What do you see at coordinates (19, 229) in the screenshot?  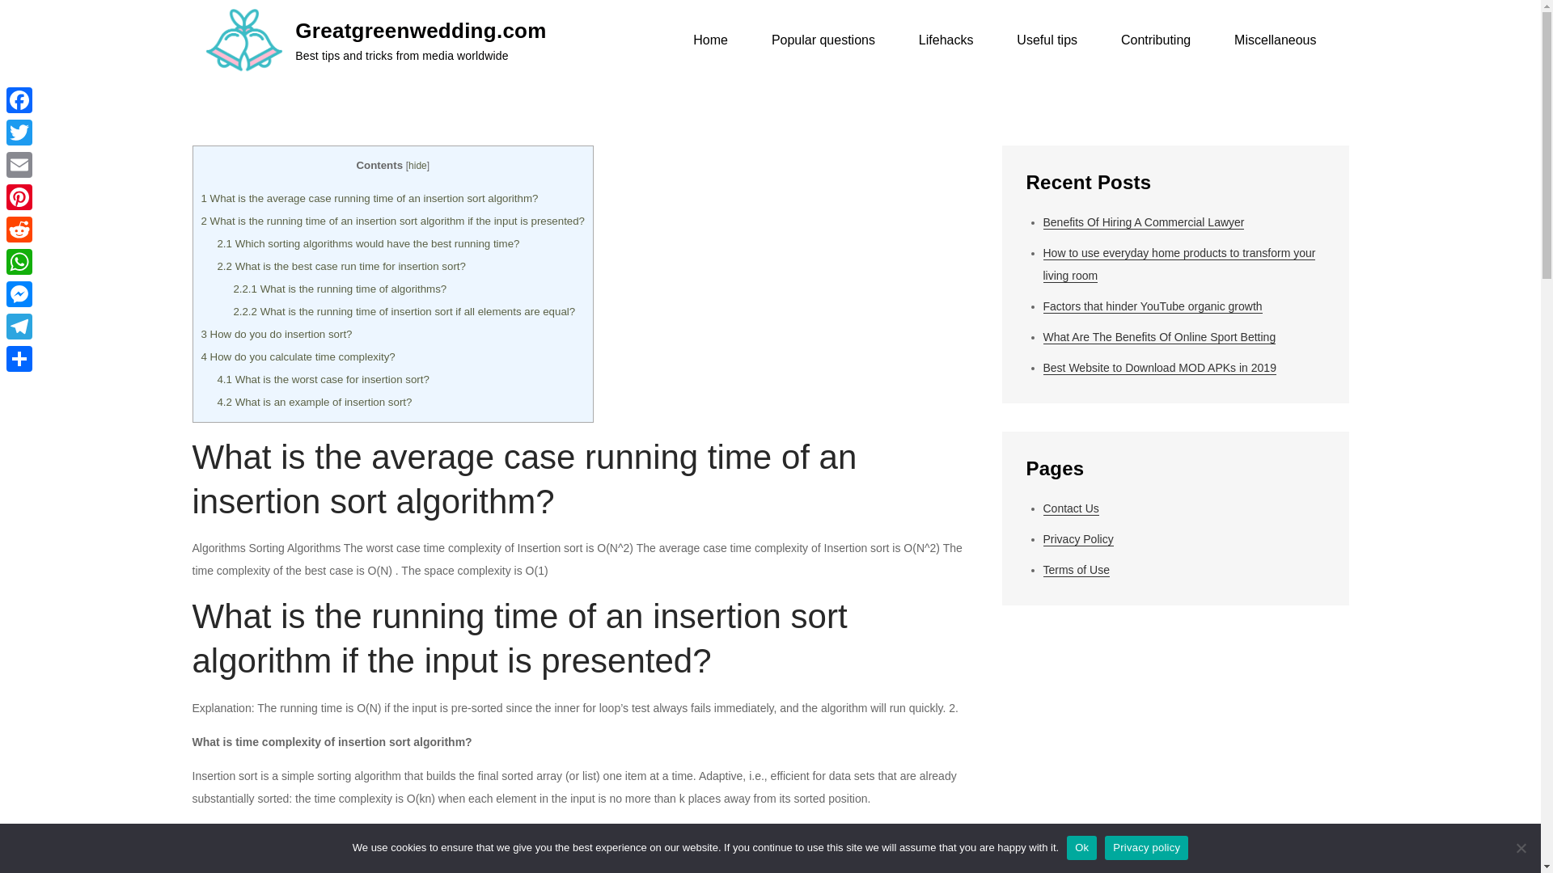 I see `Reddit` at bounding box center [19, 229].